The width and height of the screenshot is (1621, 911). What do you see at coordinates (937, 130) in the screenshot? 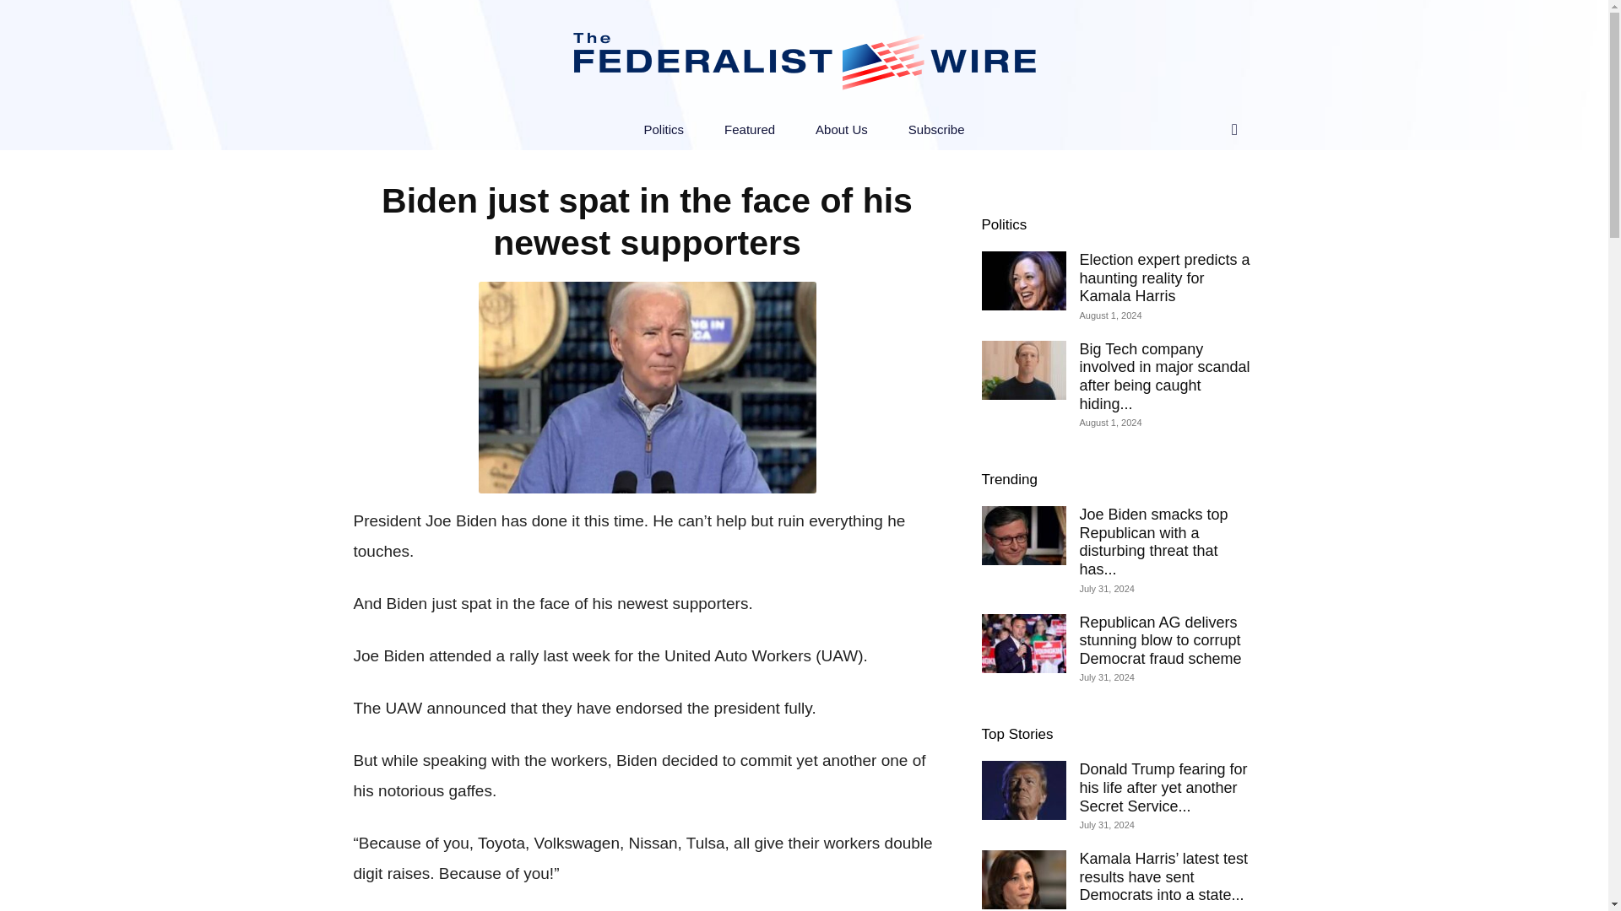
I see `Subscribe` at bounding box center [937, 130].